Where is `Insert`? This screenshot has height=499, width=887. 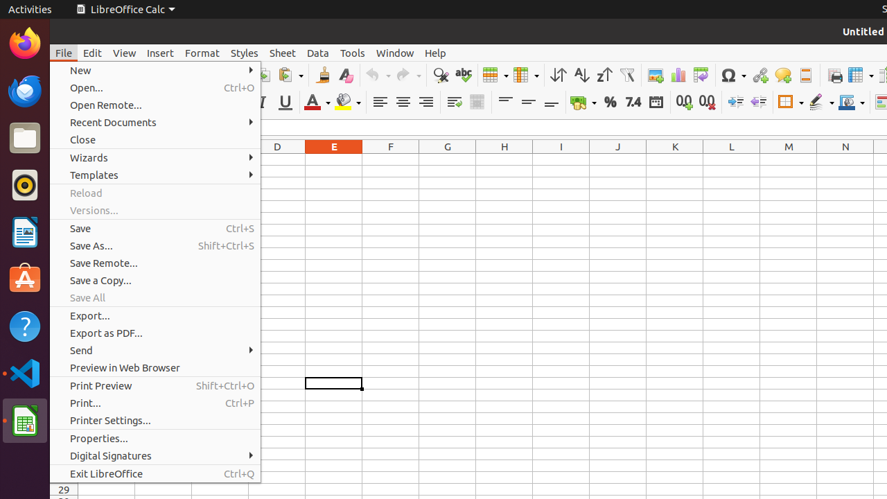 Insert is located at coordinates (161, 53).